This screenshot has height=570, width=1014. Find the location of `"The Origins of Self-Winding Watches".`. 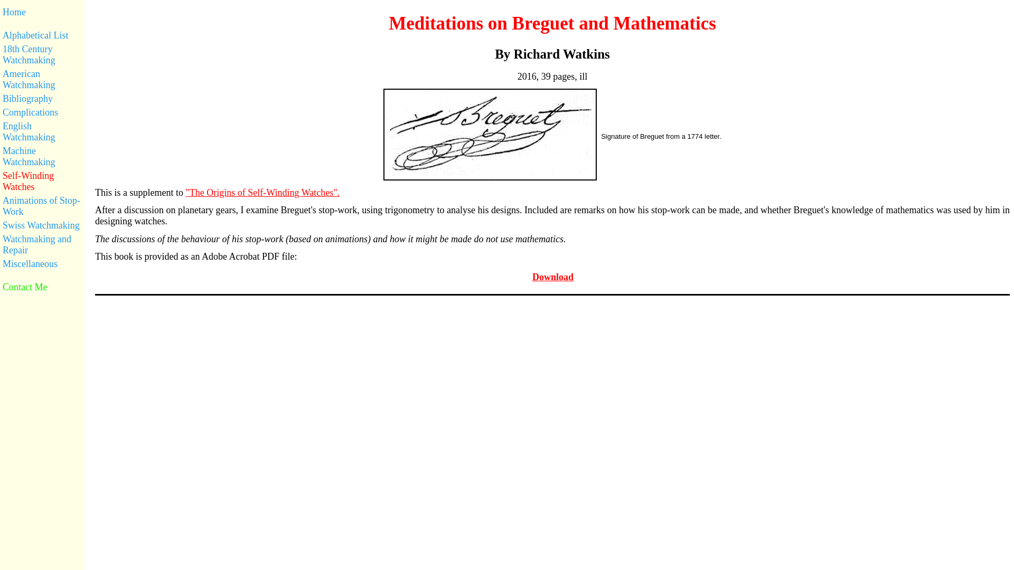

"The Origins of Self-Winding Watches". is located at coordinates (262, 193).